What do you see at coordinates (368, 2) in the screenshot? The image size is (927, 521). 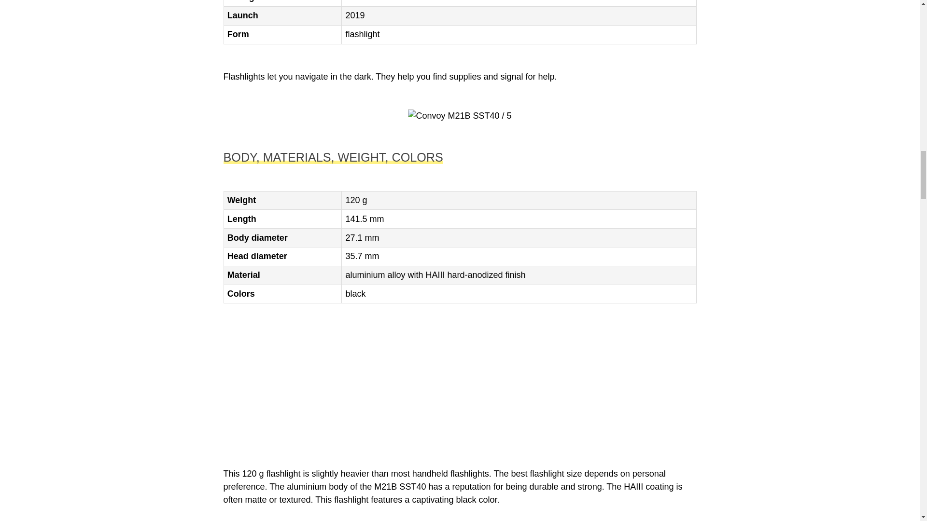 I see `Average` at bounding box center [368, 2].